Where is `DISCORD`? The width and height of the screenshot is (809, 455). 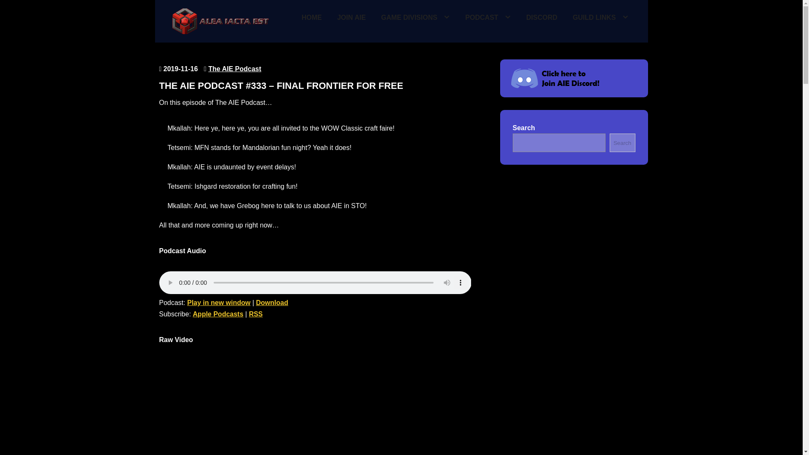 DISCORD is located at coordinates (542, 18).